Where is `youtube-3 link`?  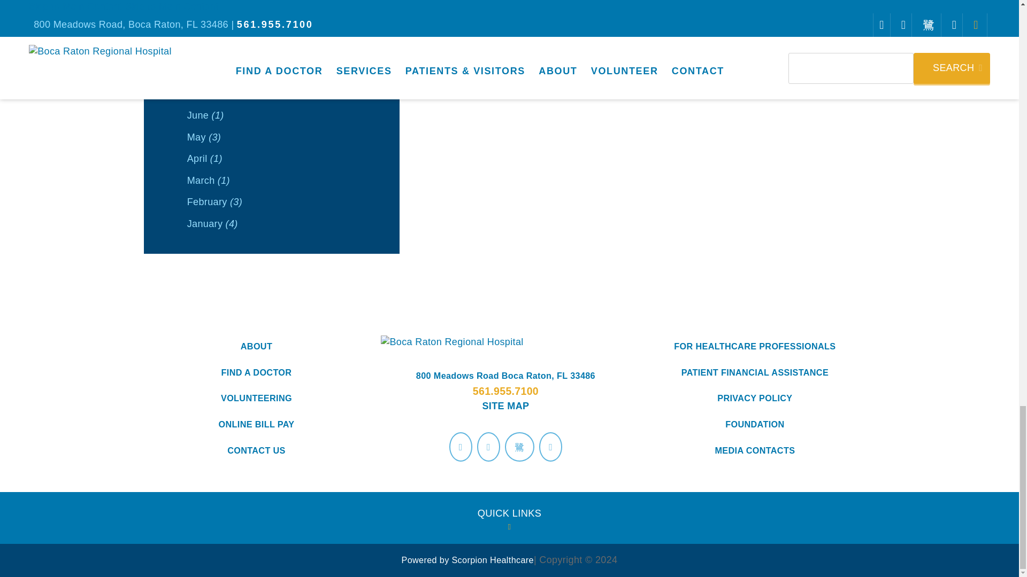
youtube-3 link is located at coordinates (519, 446).